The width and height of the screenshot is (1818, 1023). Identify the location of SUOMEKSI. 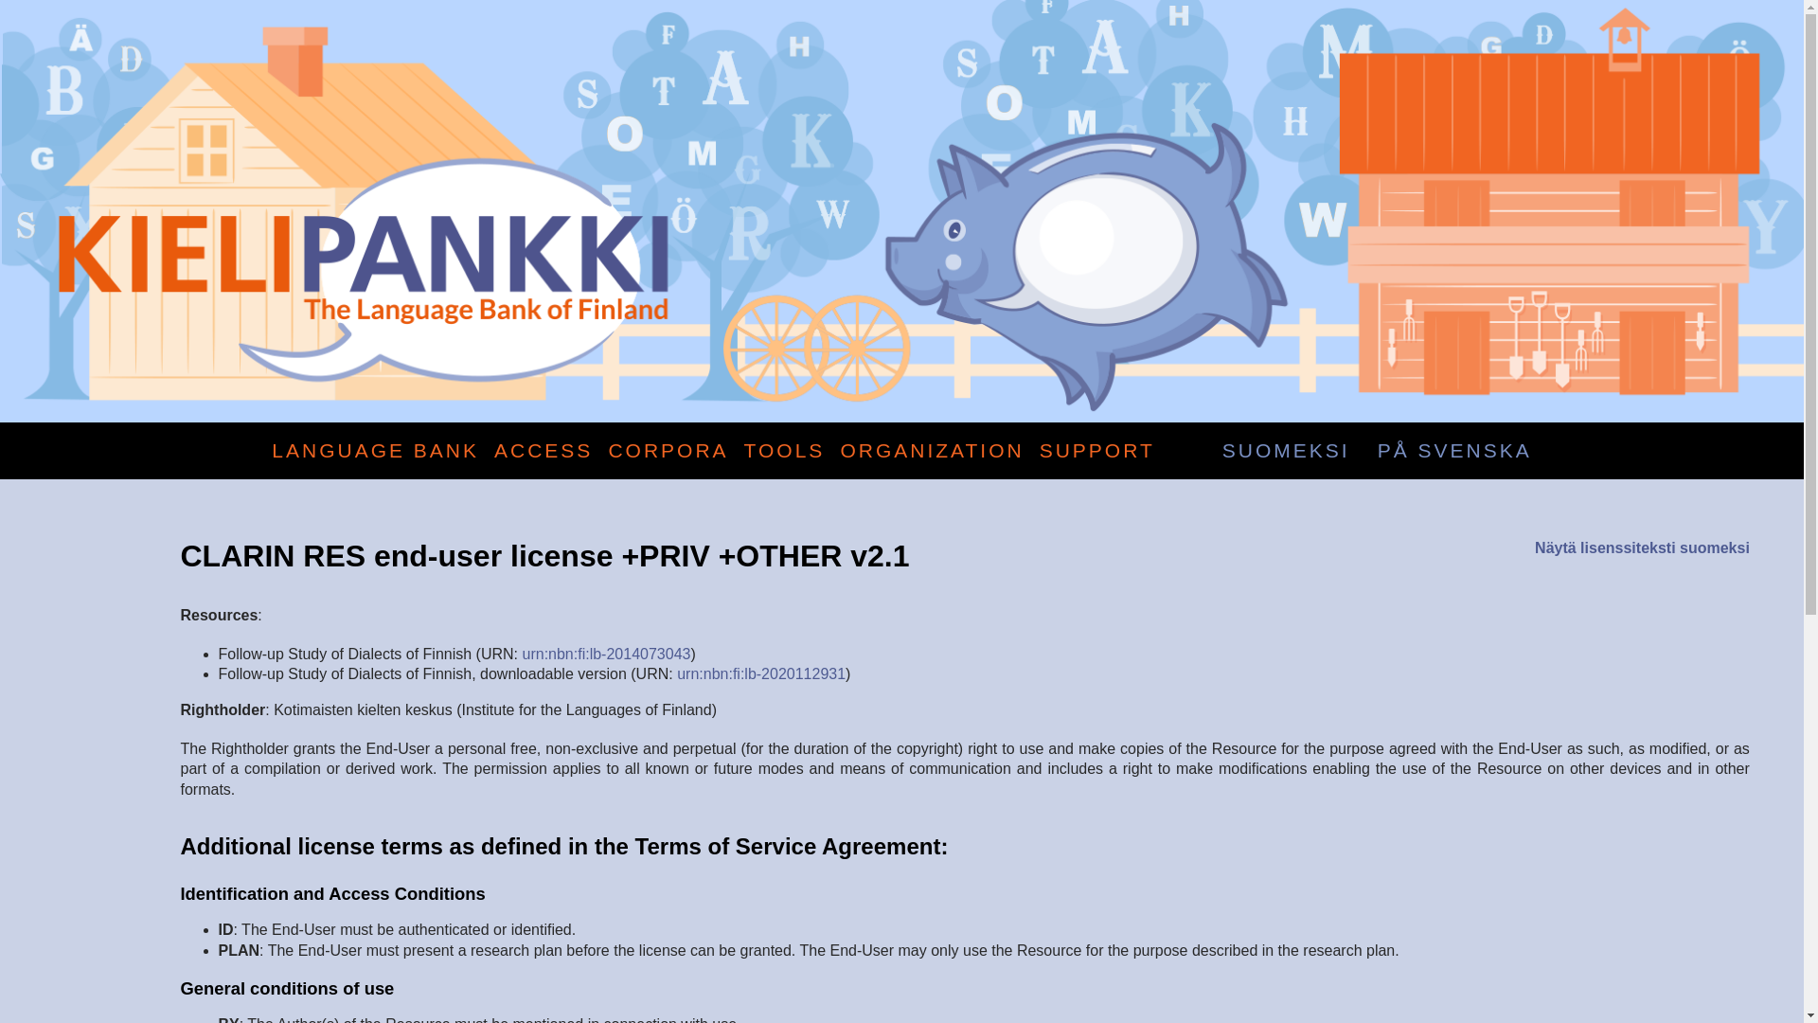
(1286, 451).